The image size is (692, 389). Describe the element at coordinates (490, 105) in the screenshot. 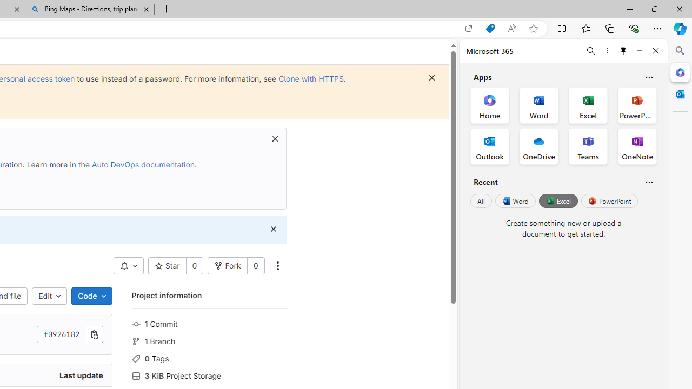

I see `Home Office App` at that location.